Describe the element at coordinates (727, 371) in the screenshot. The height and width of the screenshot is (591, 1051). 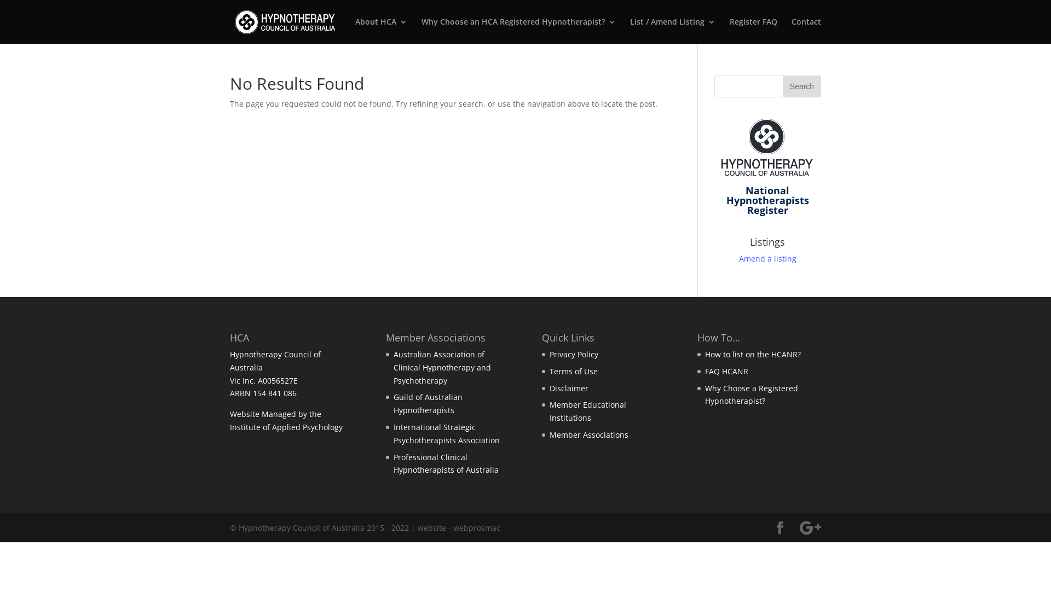
I see `FAQ HCANR` at that location.